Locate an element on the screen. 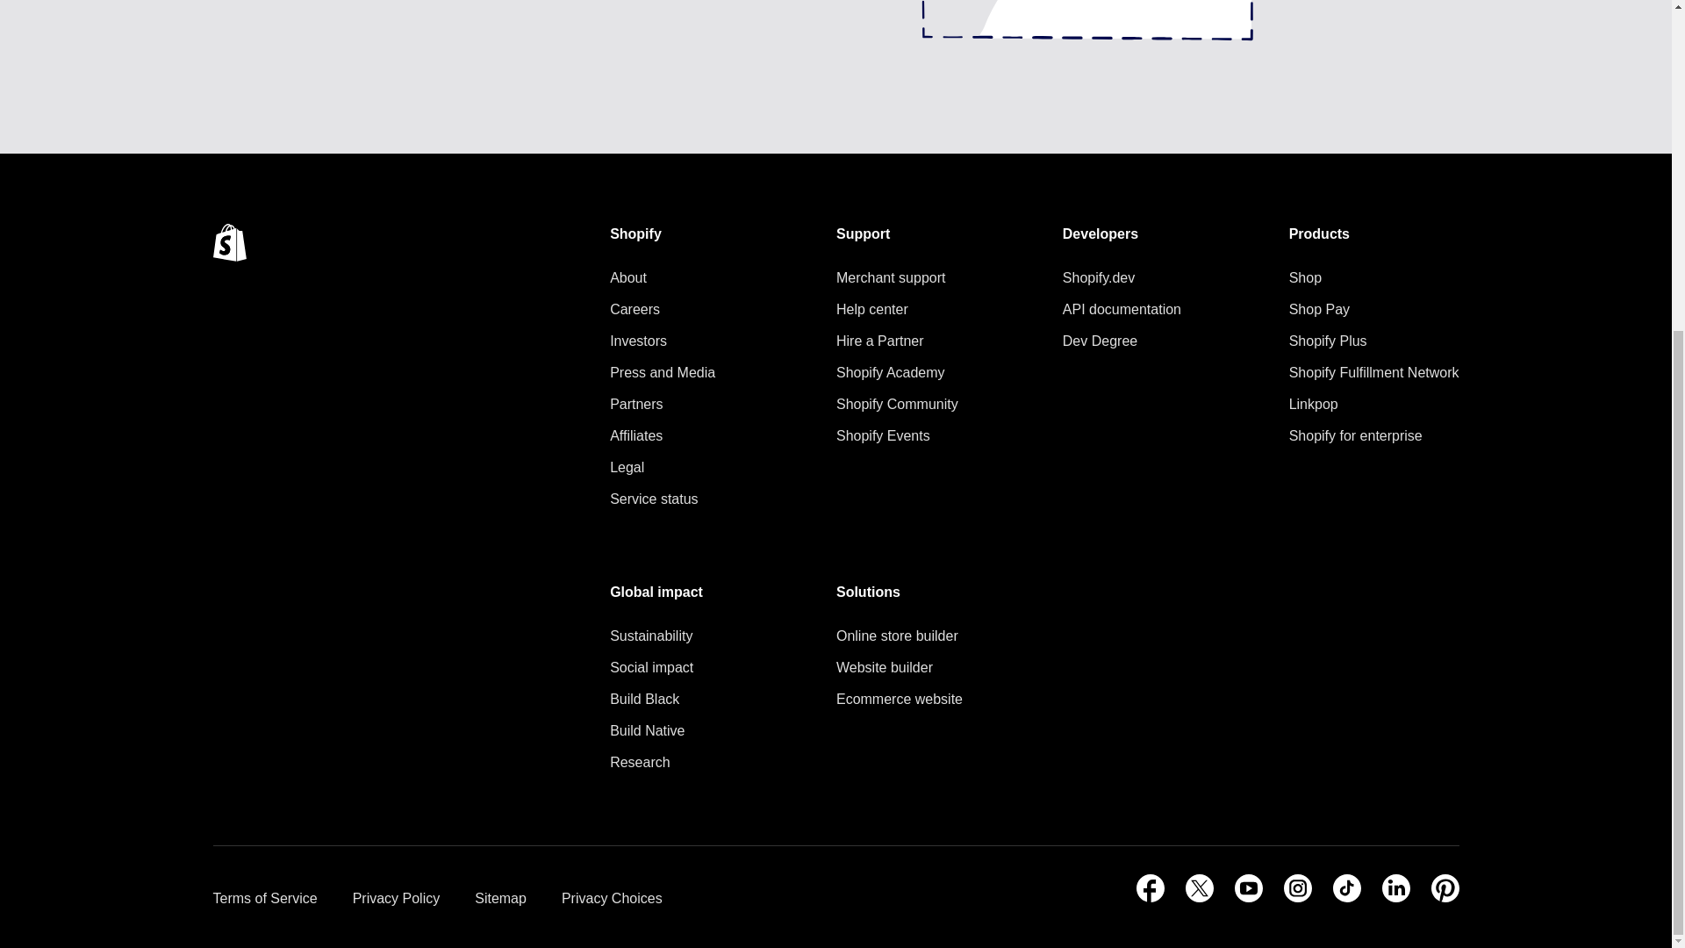  Shopify.dev is located at coordinates (1122, 277).